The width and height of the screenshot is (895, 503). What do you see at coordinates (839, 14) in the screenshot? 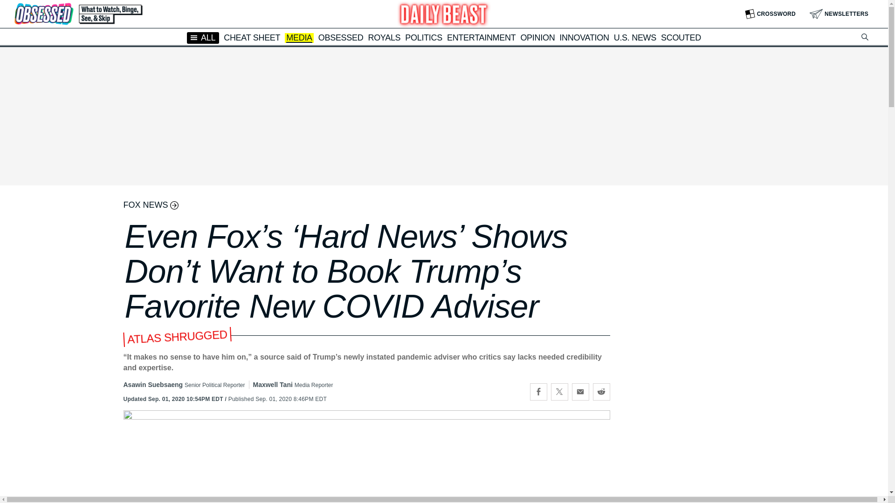
I see `NEWSLETTERS` at bounding box center [839, 14].